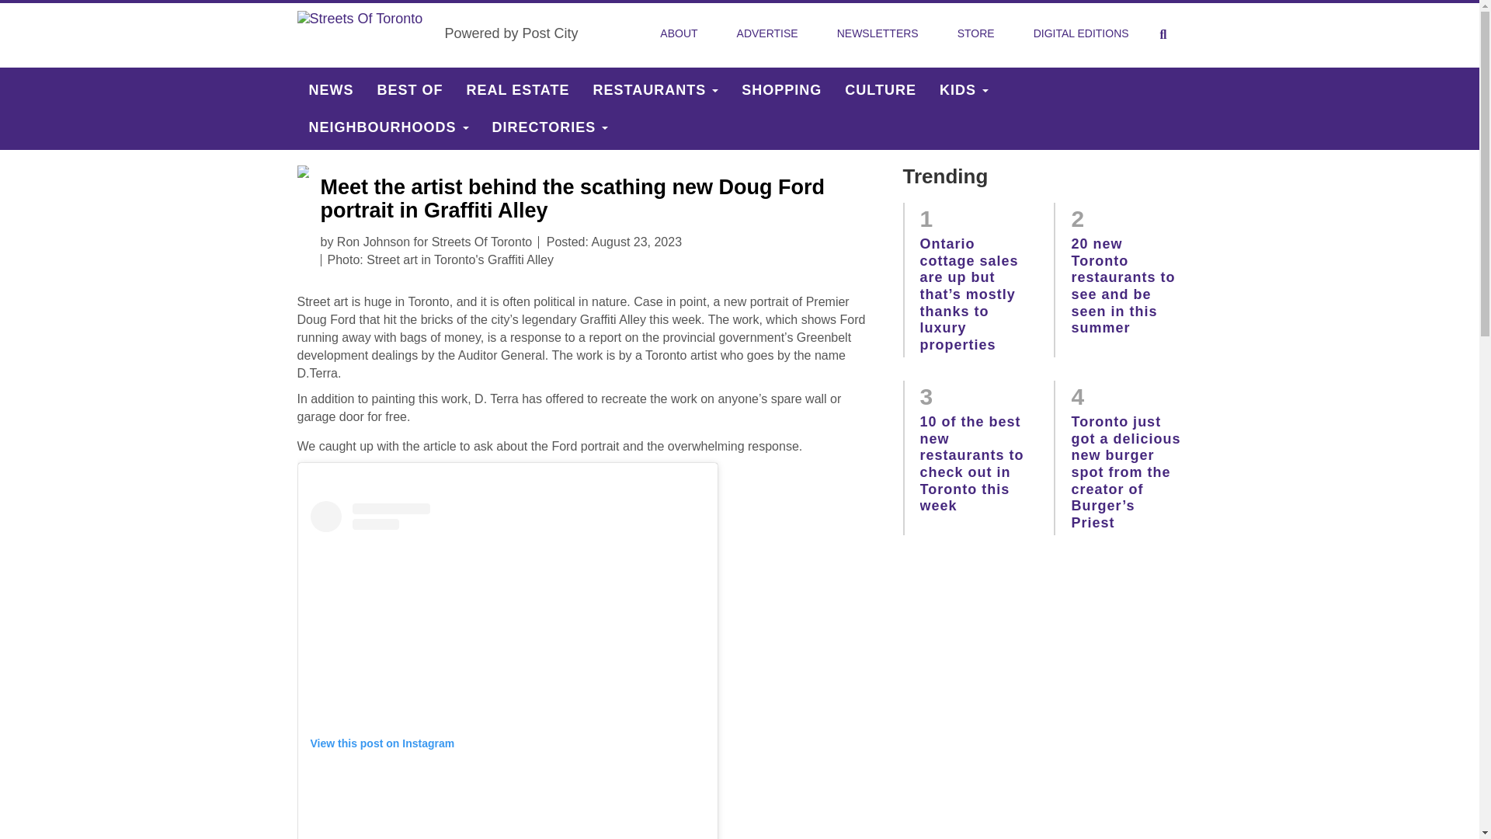 Image resolution: width=1491 pixels, height=839 pixels. Describe the element at coordinates (410, 90) in the screenshot. I see `BEST OF` at that location.